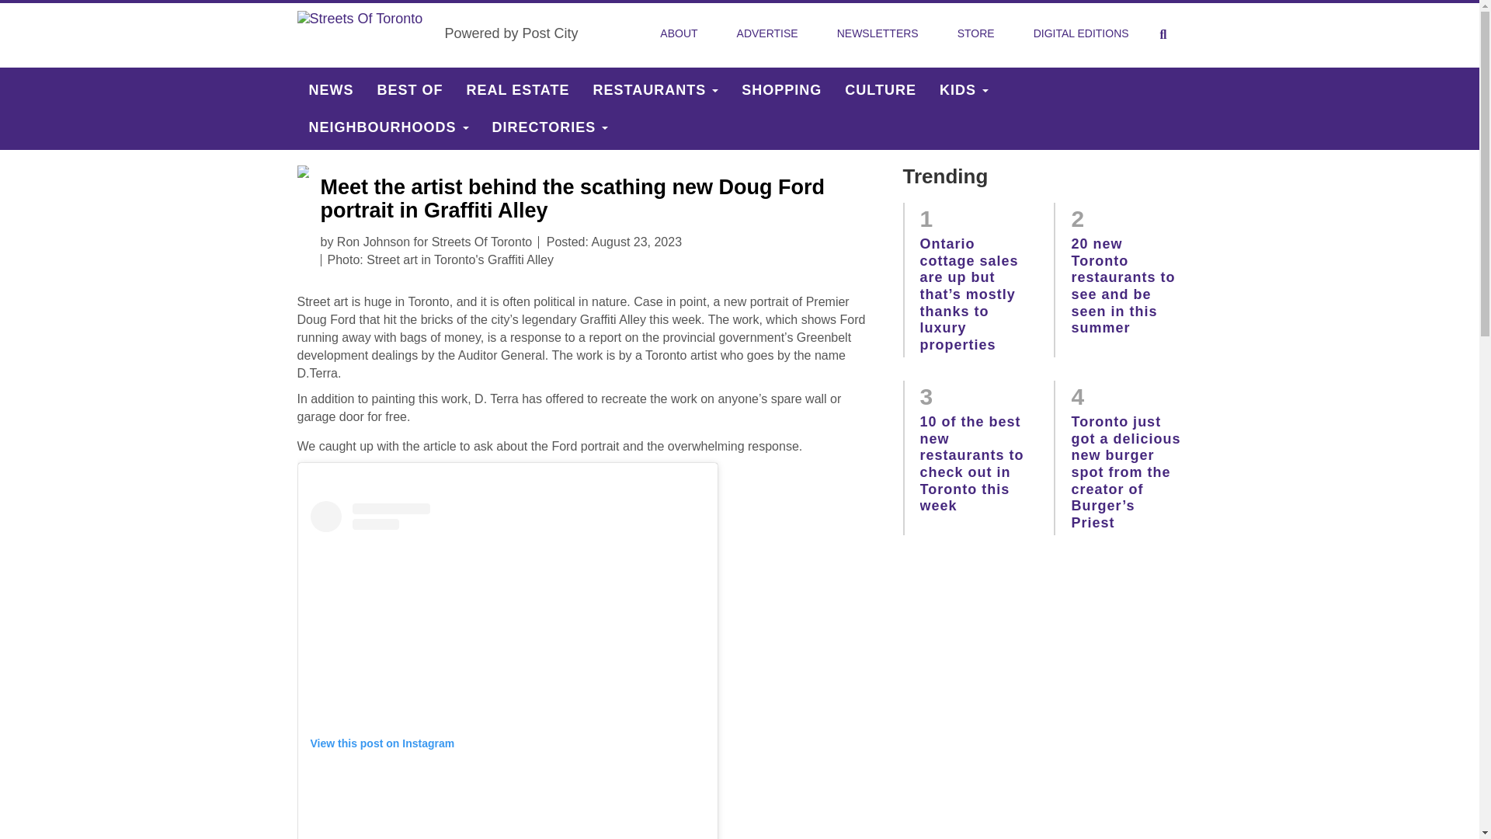 Image resolution: width=1491 pixels, height=839 pixels. Describe the element at coordinates (410, 90) in the screenshot. I see `BEST OF` at that location.